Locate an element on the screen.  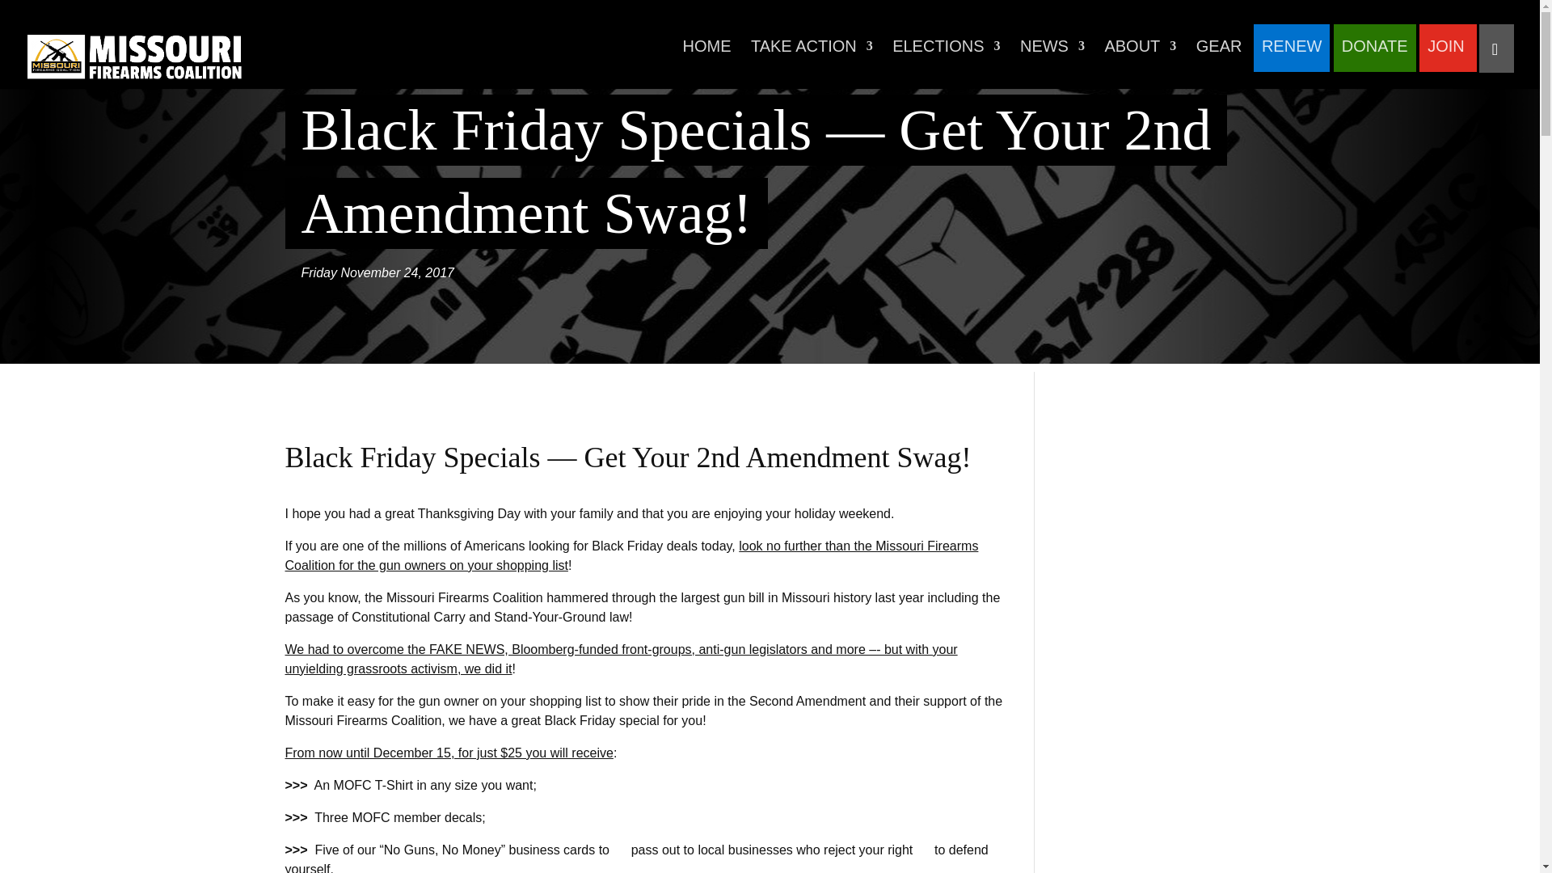
ELECTIONS is located at coordinates (946, 55).